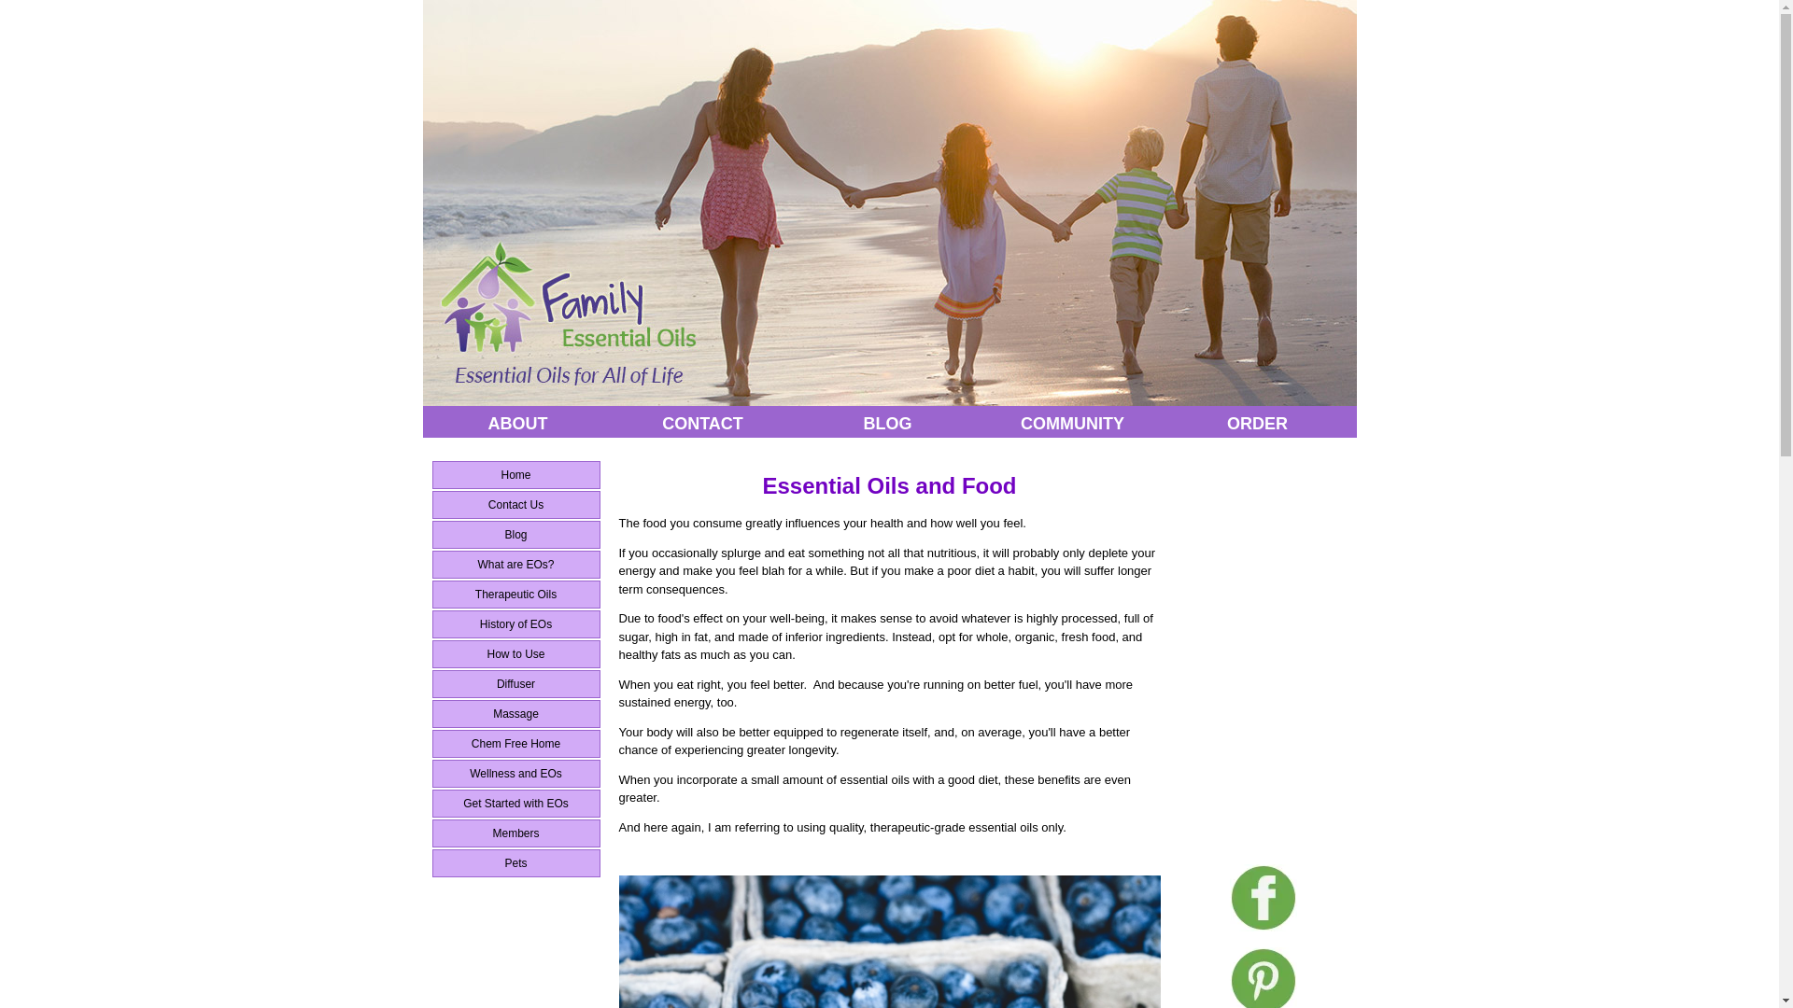  Describe the element at coordinates (515, 803) in the screenshot. I see `Get Started with EOs` at that location.